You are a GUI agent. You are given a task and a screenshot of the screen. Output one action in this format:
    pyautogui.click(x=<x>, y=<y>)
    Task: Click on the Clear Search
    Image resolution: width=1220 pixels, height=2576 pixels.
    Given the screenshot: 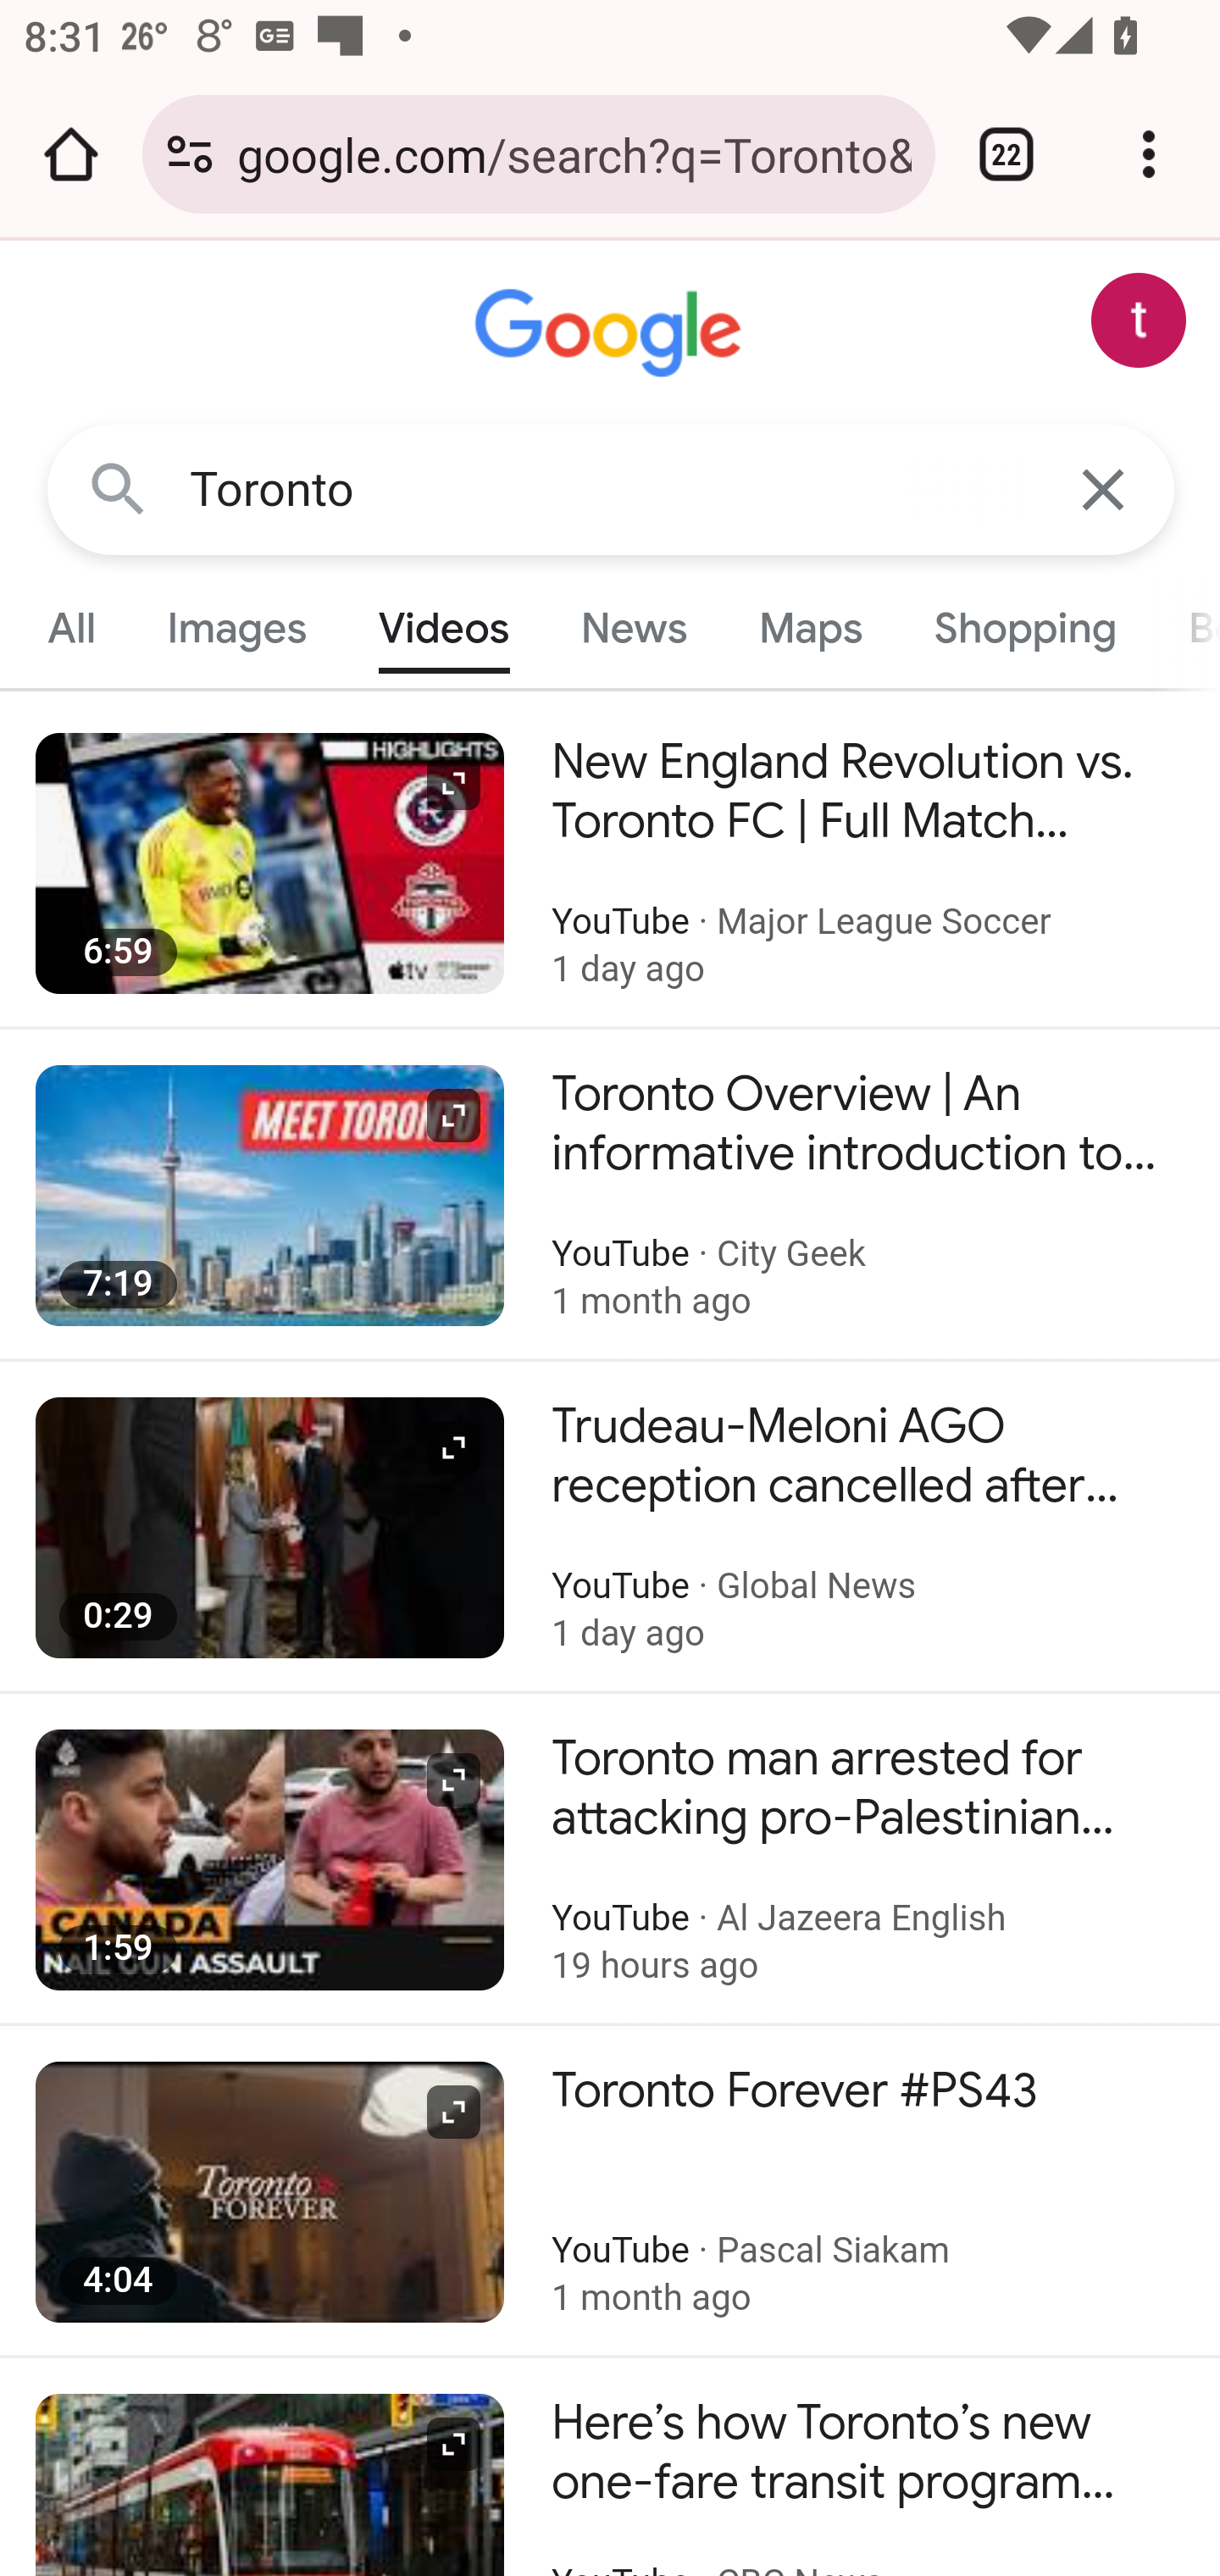 What is the action you would take?
    pyautogui.click(x=1105, y=488)
    